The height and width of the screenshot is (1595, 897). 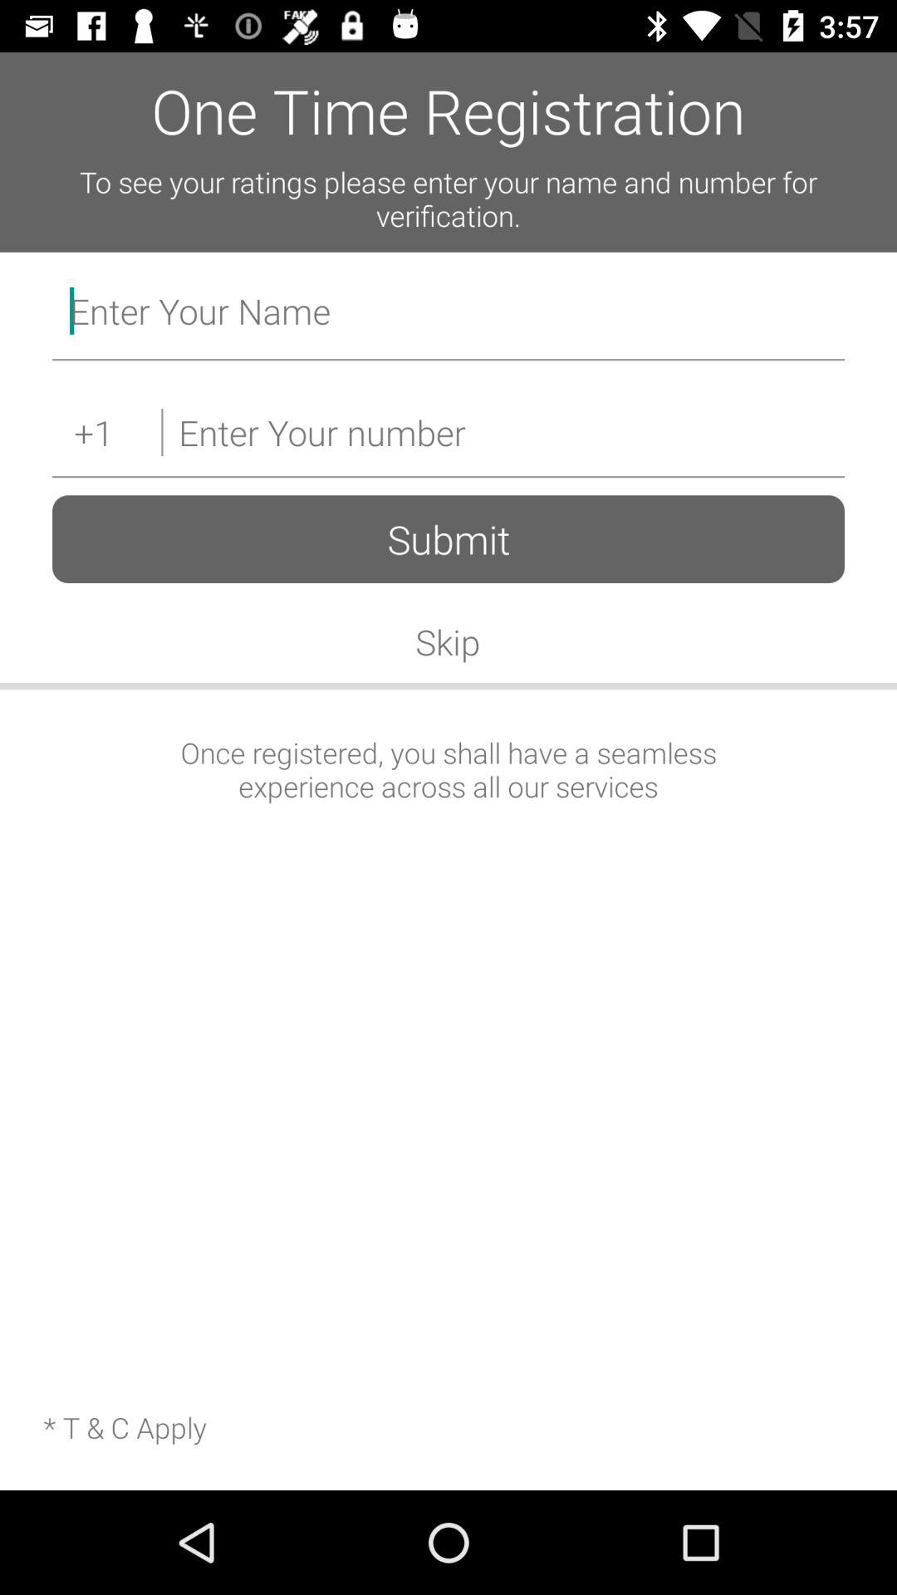 I want to click on jump to skip icon, so click(x=448, y=641).